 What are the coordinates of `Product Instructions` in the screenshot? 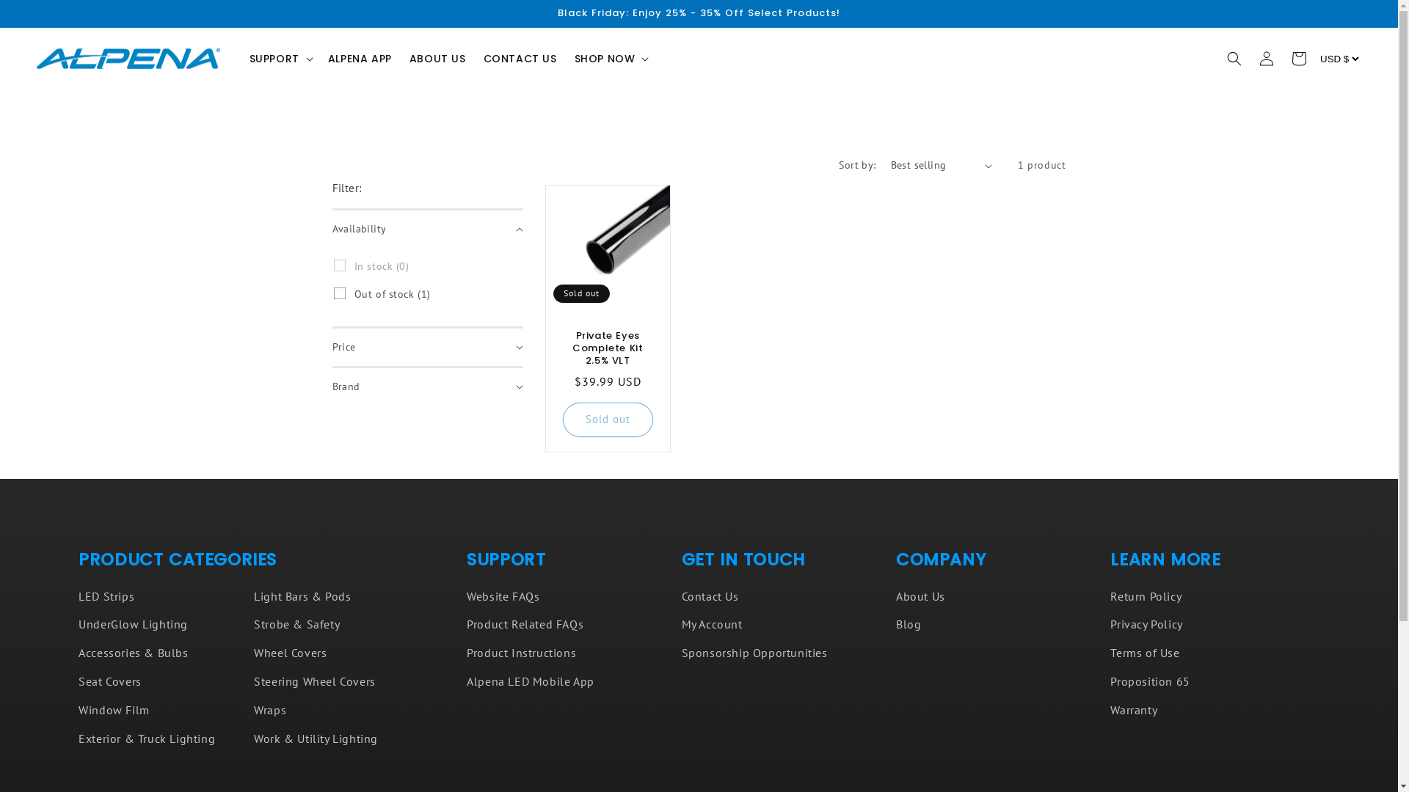 It's located at (521, 653).